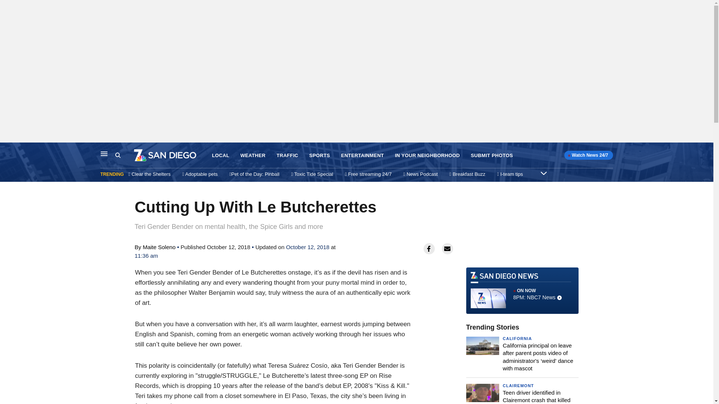 The image size is (719, 404). I want to click on TRAFFIC, so click(287, 156).